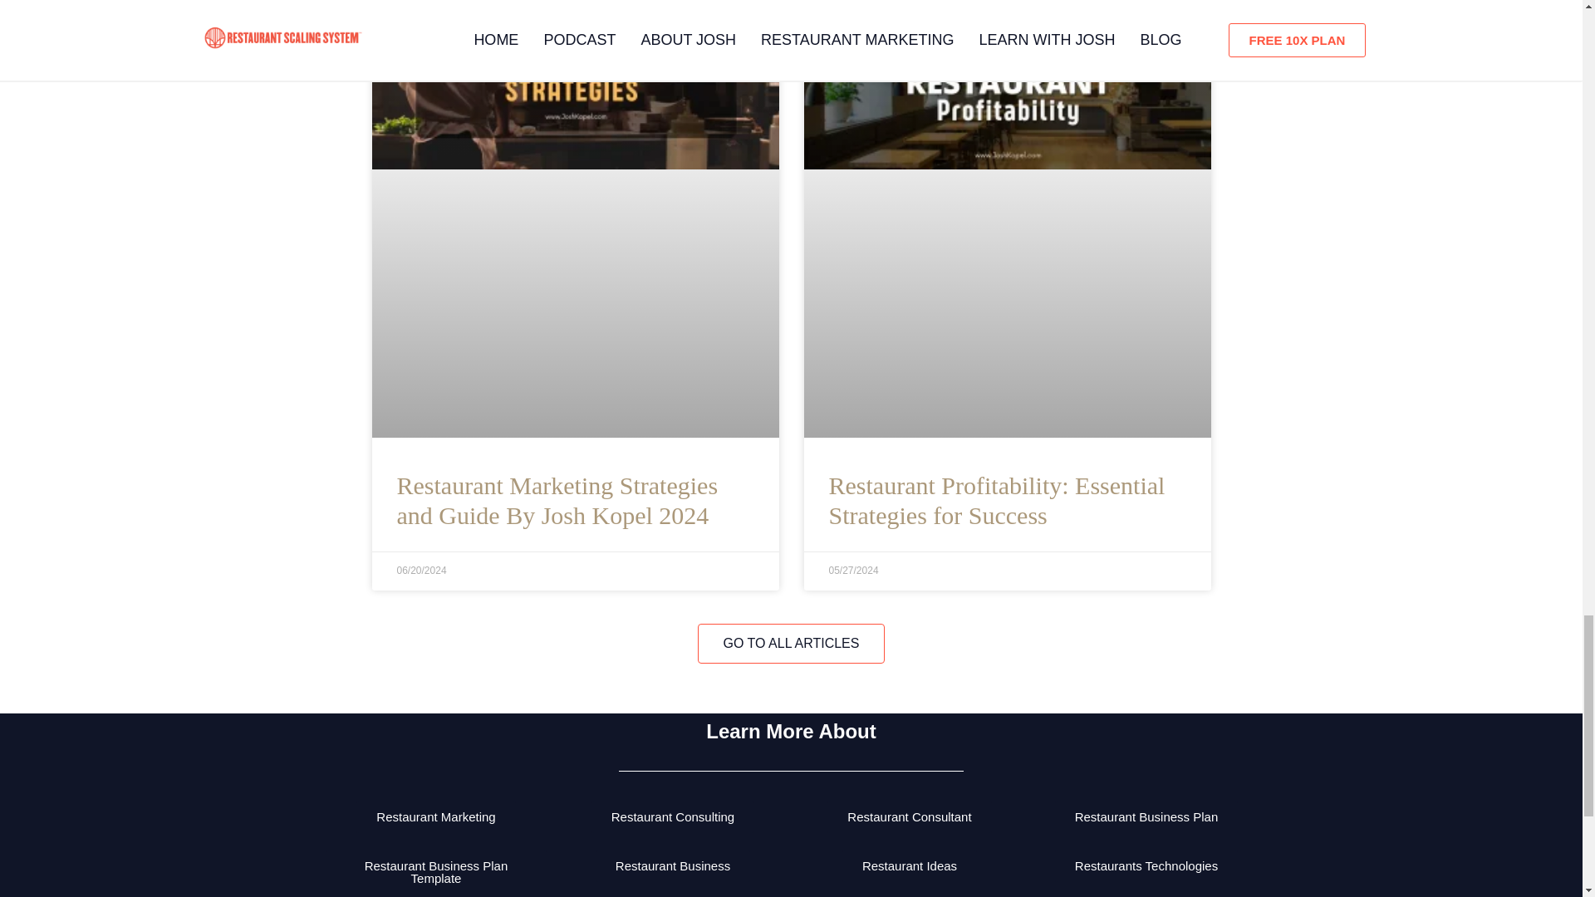  I want to click on GO TO ALL ARTICLES, so click(791, 643).